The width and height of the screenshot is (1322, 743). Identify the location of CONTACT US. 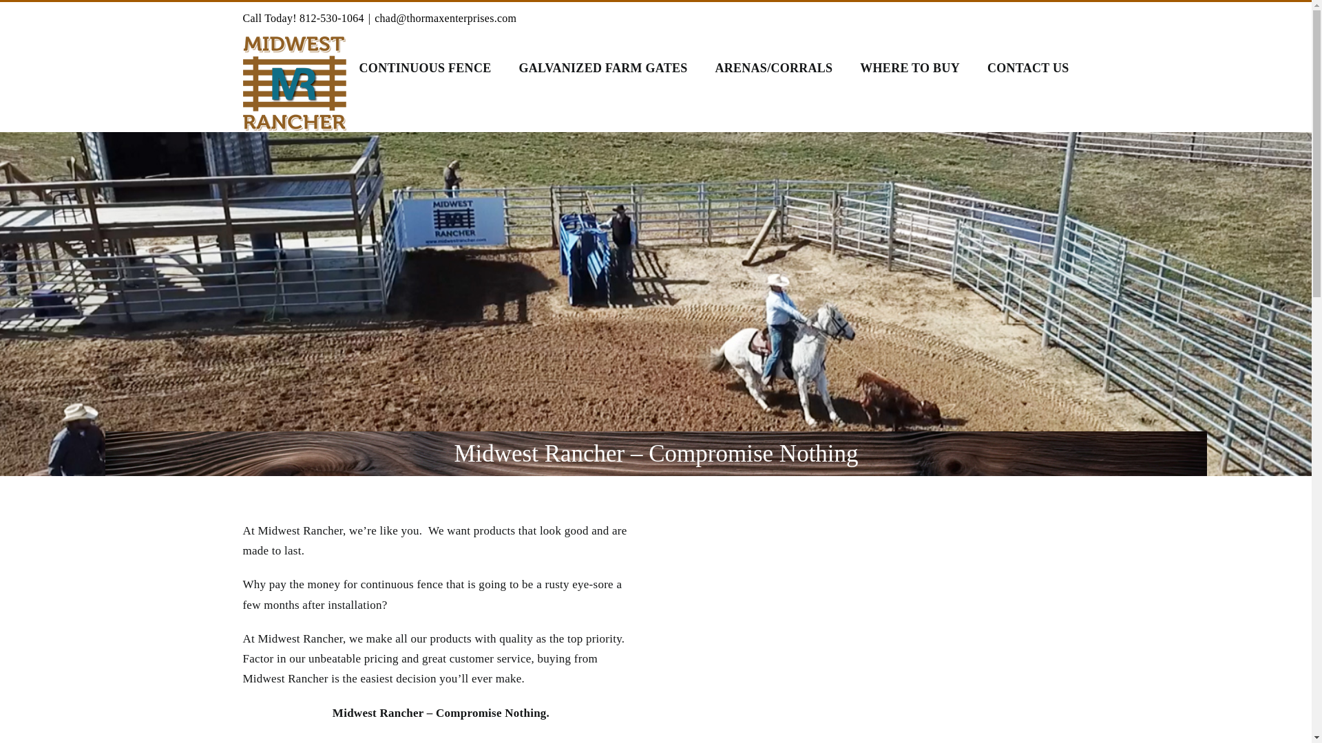
(1029, 67).